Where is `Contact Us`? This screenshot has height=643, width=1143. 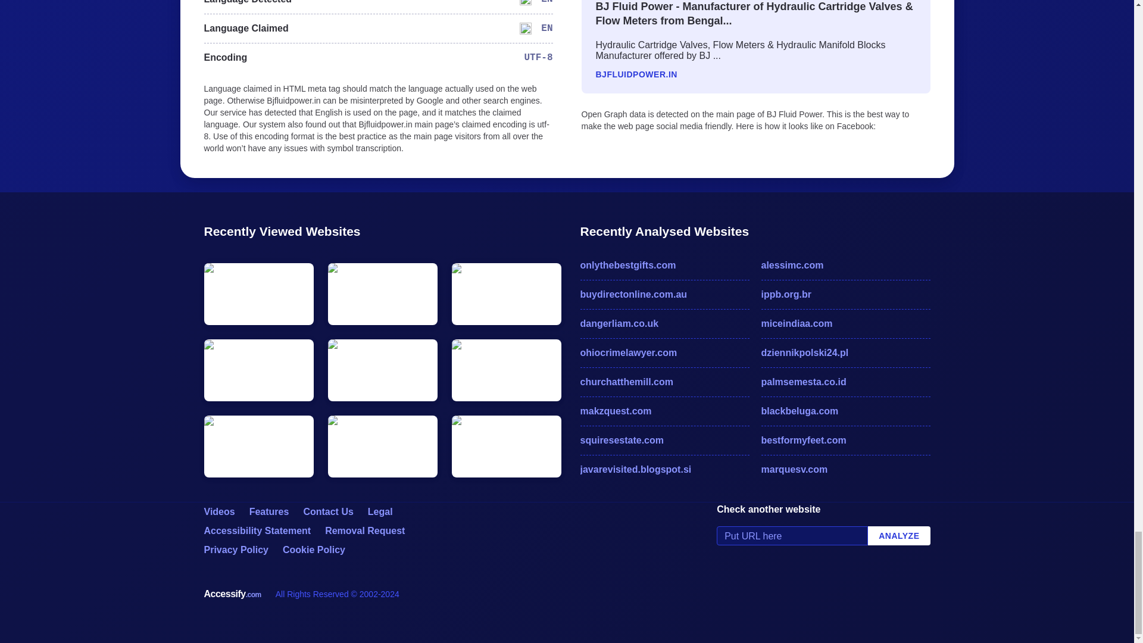
Contact Us is located at coordinates (327, 512).